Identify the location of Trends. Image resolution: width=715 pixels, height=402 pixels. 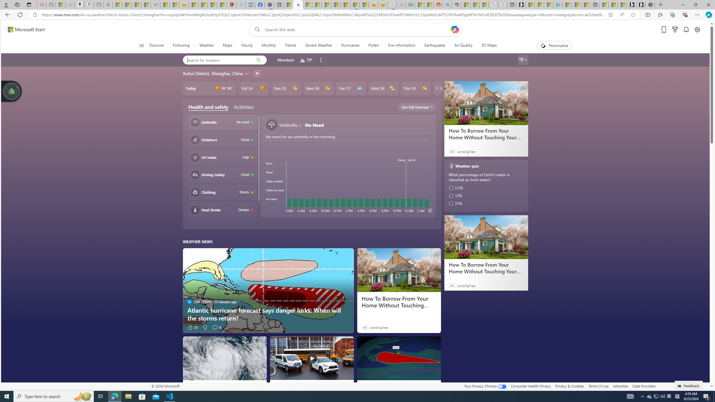
(290, 46).